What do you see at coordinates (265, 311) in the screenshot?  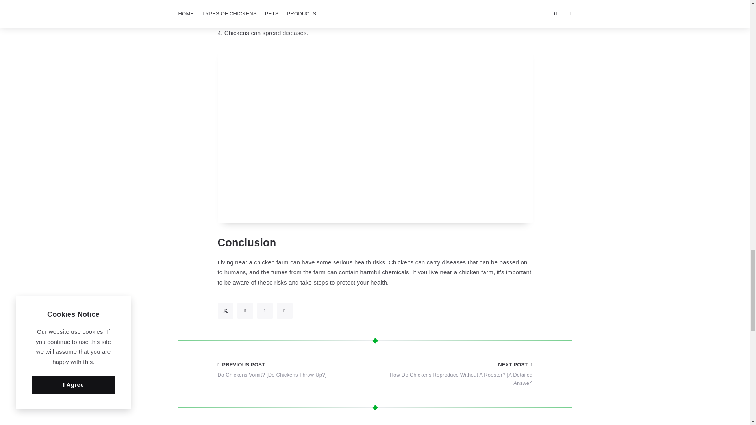 I see `Share on Pinterest` at bounding box center [265, 311].